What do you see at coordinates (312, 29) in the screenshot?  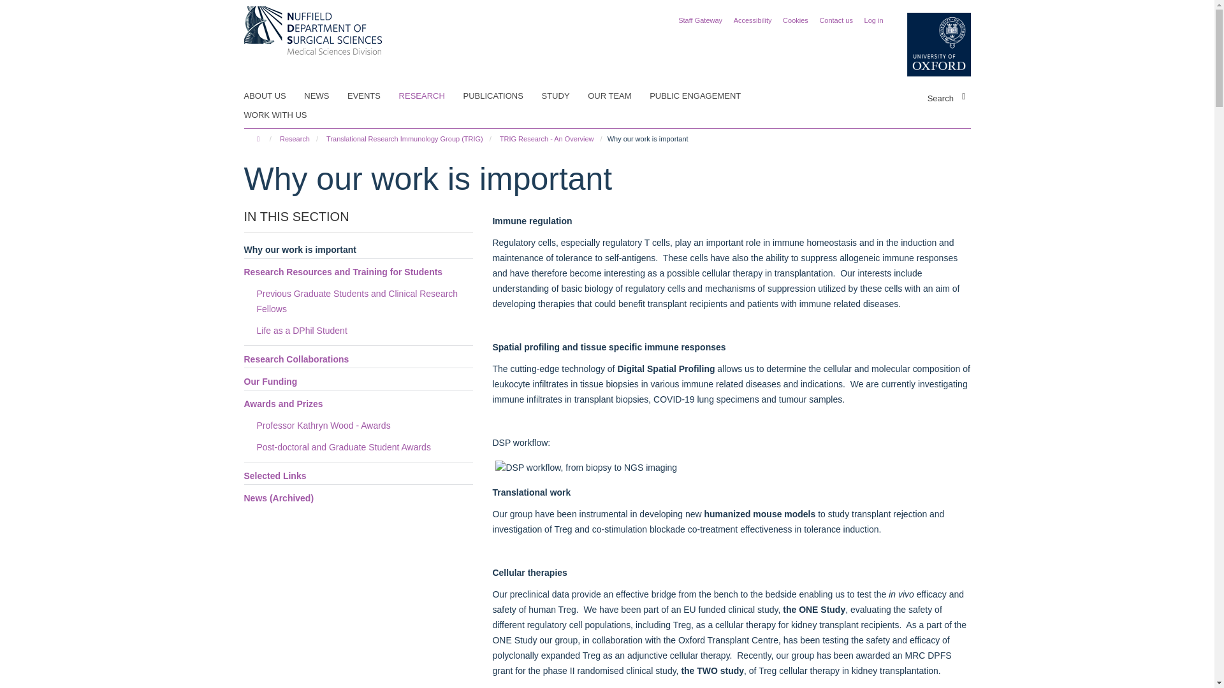 I see `Nuffield Department of Surgical Sciences` at bounding box center [312, 29].